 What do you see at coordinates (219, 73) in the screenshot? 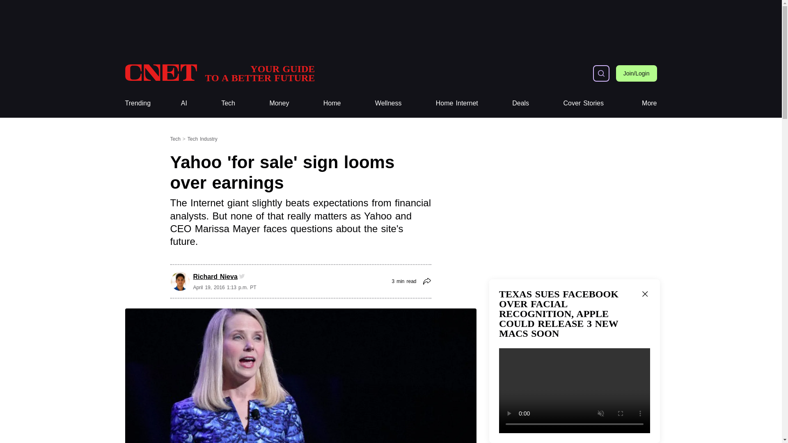
I see `Money` at bounding box center [219, 73].